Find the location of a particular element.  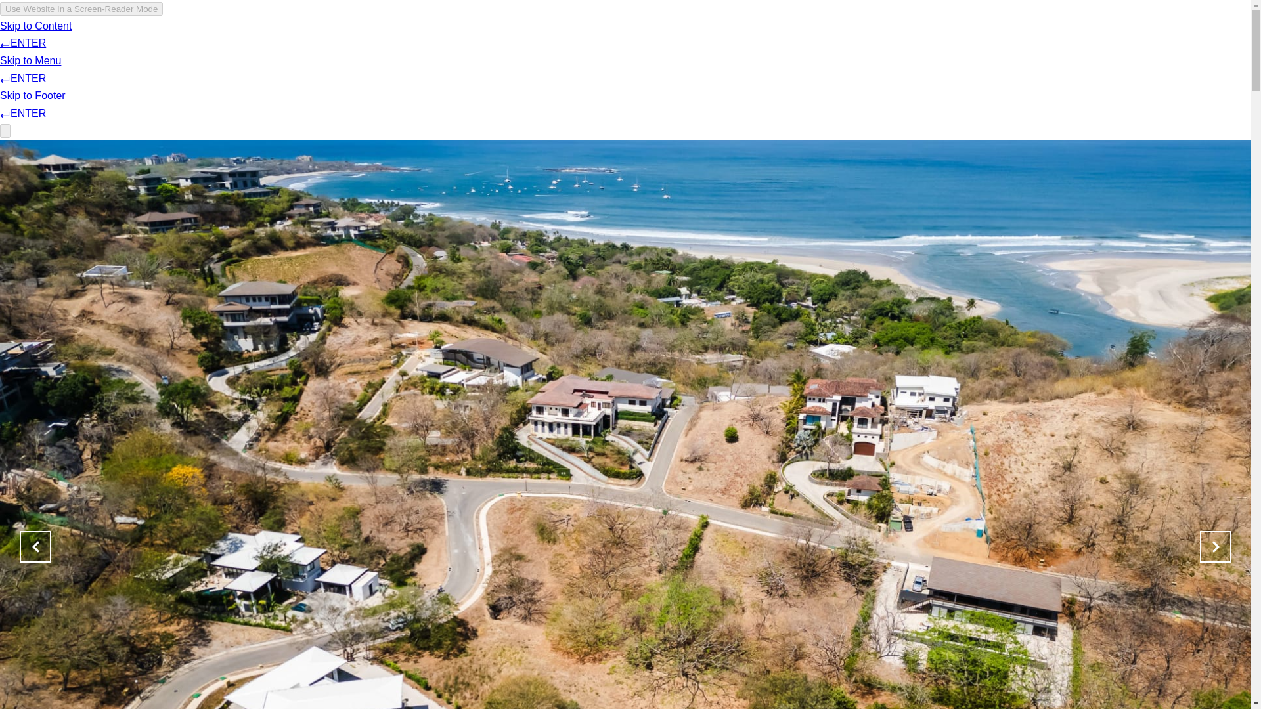

CONTACT US is located at coordinates (821, 49).